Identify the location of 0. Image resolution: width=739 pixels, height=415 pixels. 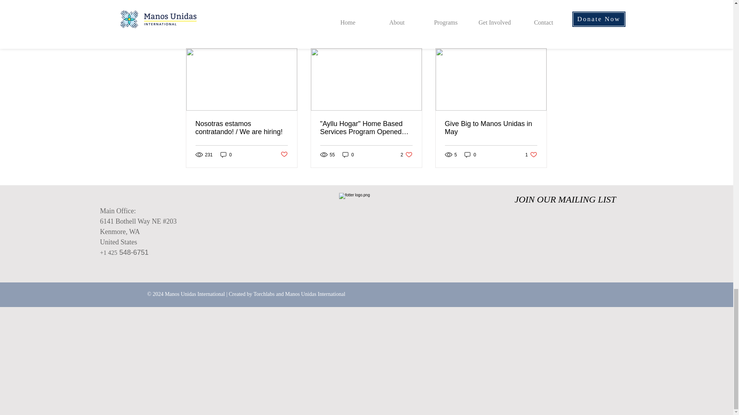
(406, 154).